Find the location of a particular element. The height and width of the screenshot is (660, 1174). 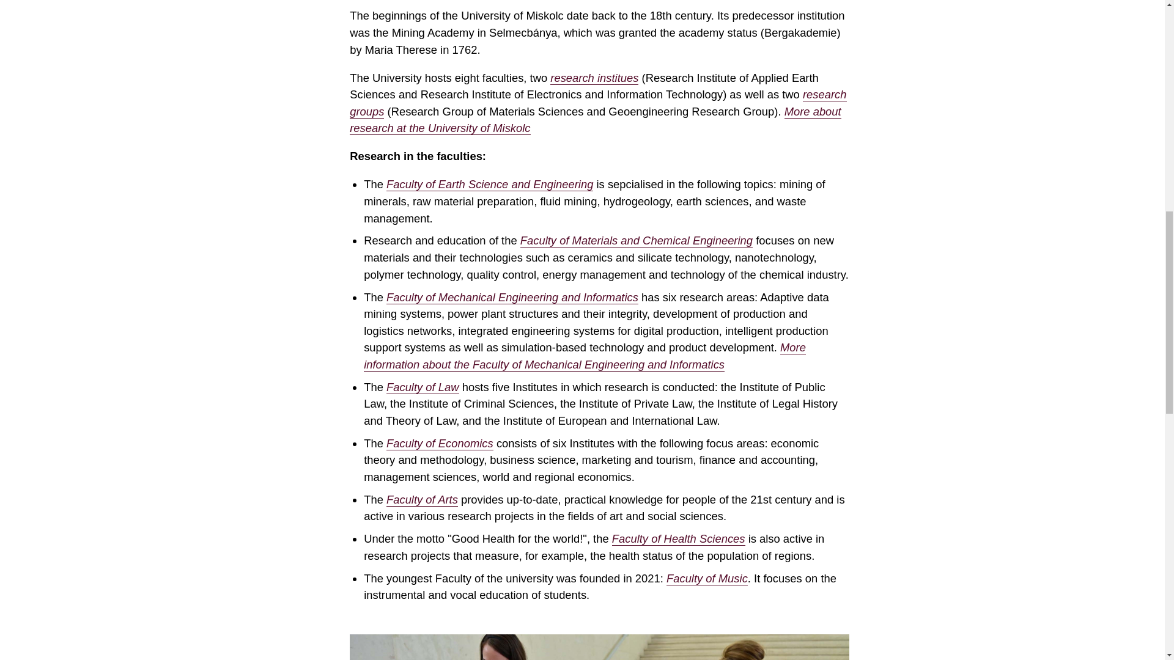

More about research at the University of Miskolc is located at coordinates (596, 120).